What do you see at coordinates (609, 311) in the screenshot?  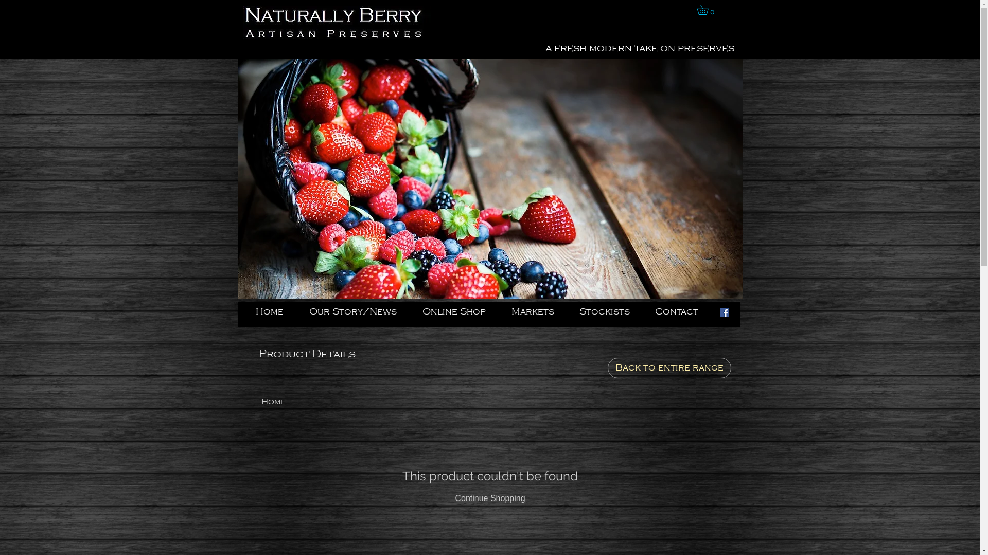 I see `Stockists` at bounding box center [609, 311].